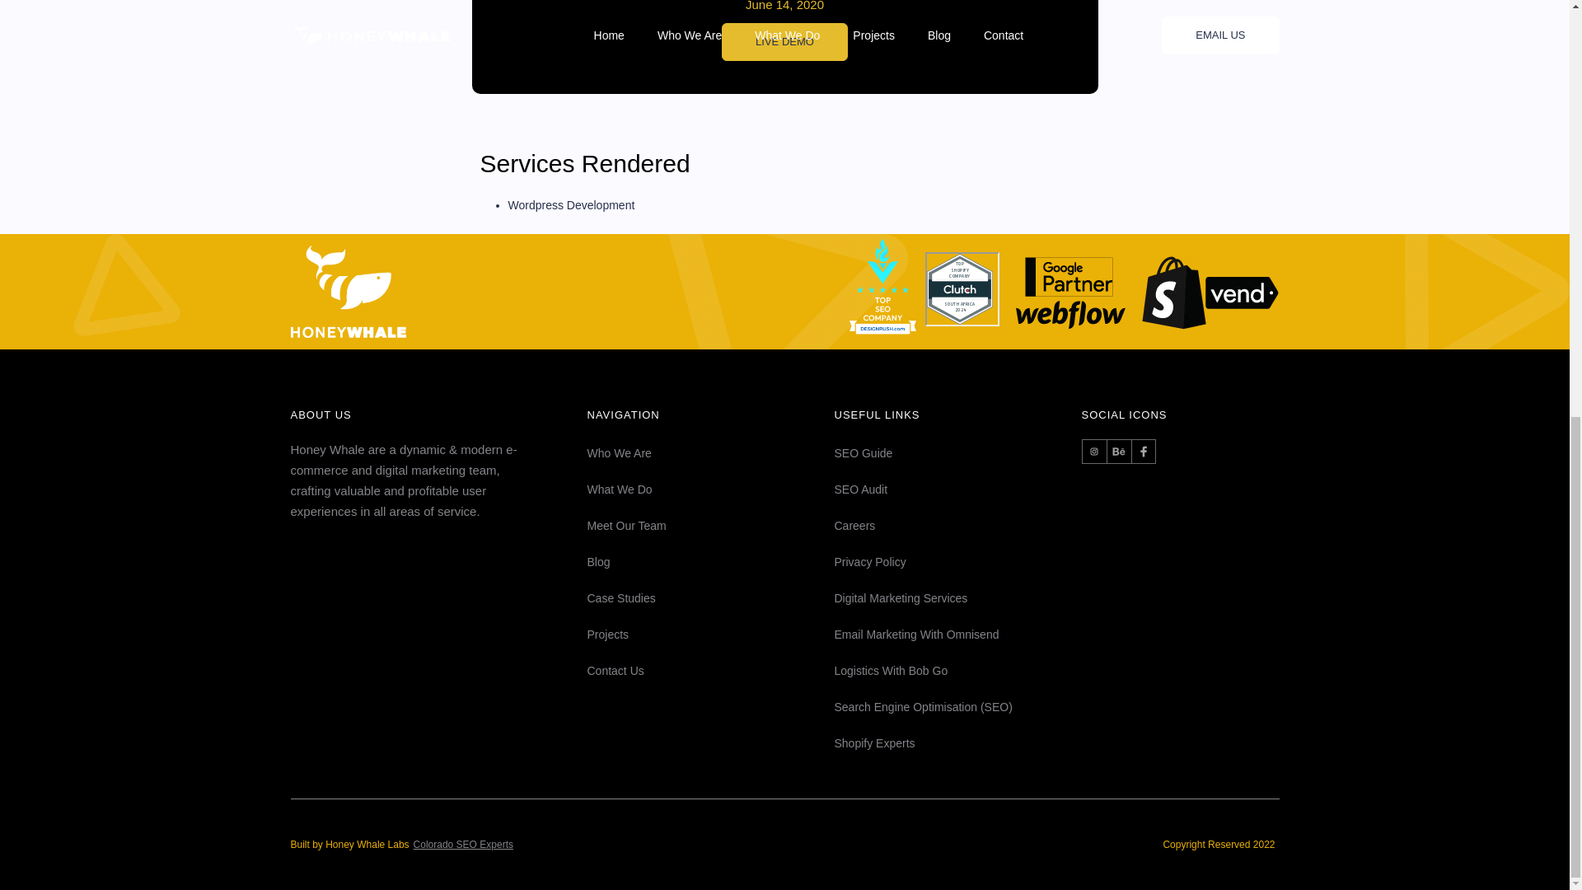 Image resolution: width=1582 pixels, height=890 pixels. I want to click on SEO Guide, so click(957, 453).